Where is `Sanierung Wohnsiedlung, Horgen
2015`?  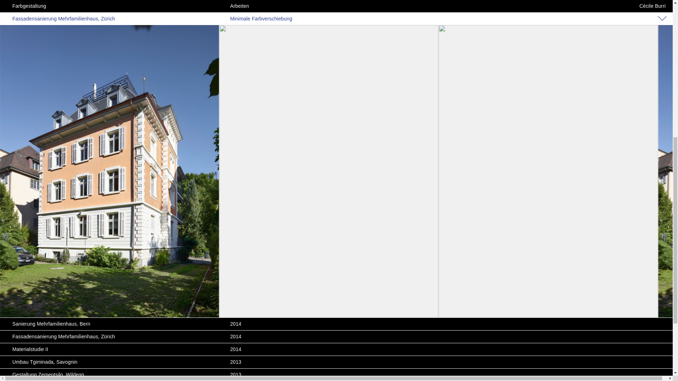
Sanierung Wohnsiedlung, Horgen
2015 is located at coordinates (339, 260).